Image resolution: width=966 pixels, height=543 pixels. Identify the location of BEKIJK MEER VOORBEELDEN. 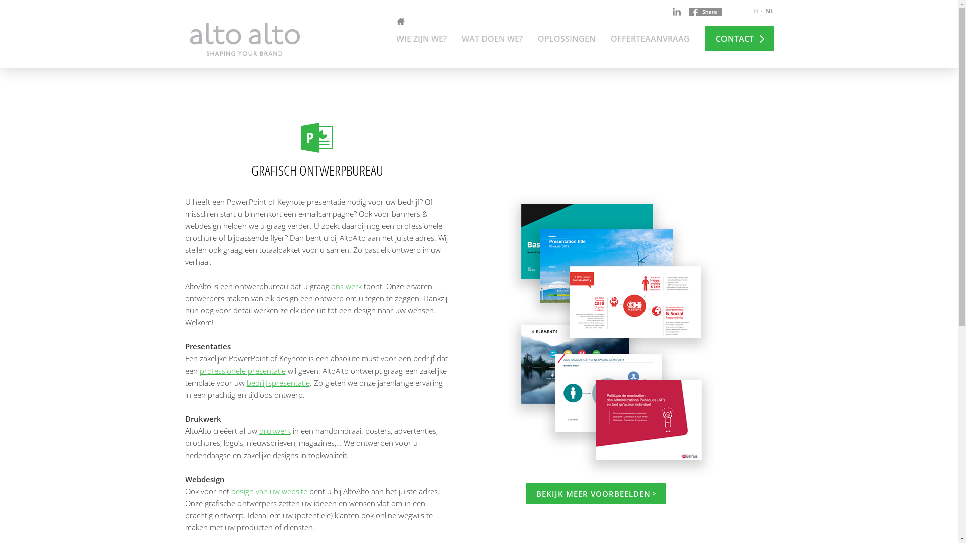
(596, 493).